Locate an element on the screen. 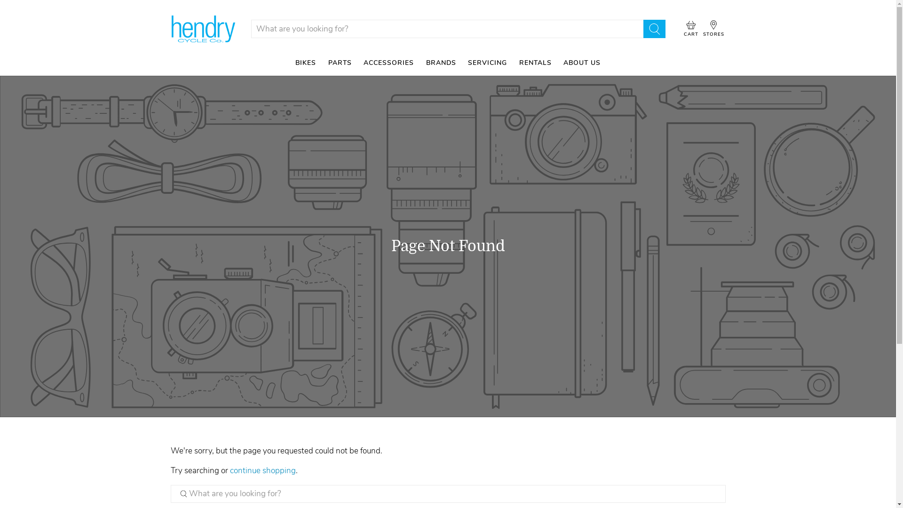  CART is located at coordinates (691, 29).